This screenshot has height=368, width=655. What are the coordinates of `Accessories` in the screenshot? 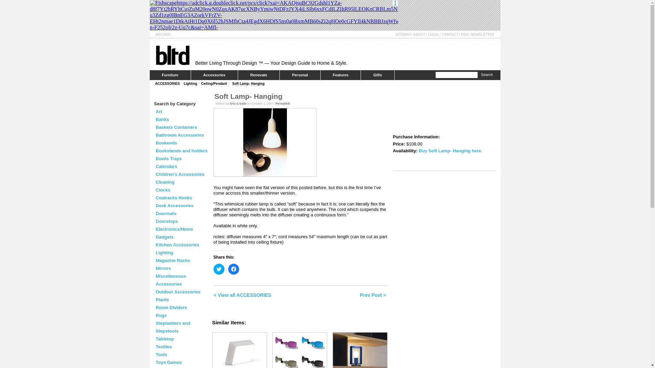 It's located at (214, 75).